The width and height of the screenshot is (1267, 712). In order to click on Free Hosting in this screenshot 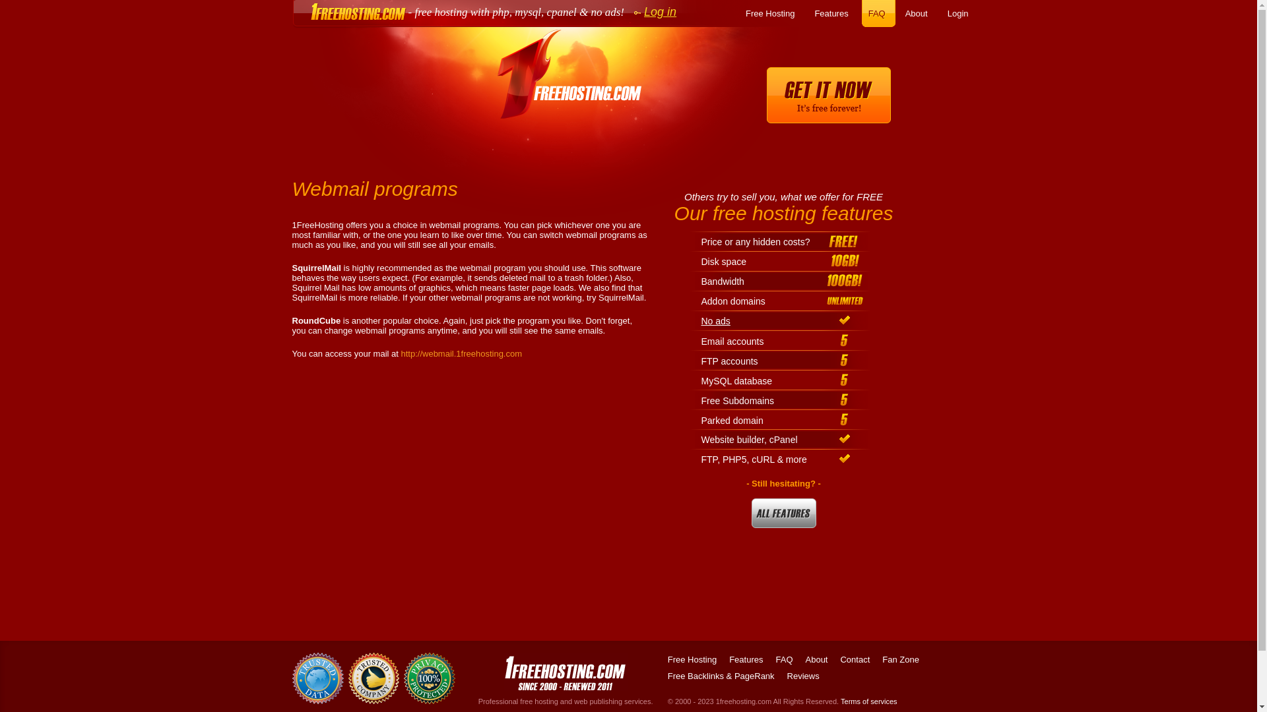, I will do `click(772, 13)`.